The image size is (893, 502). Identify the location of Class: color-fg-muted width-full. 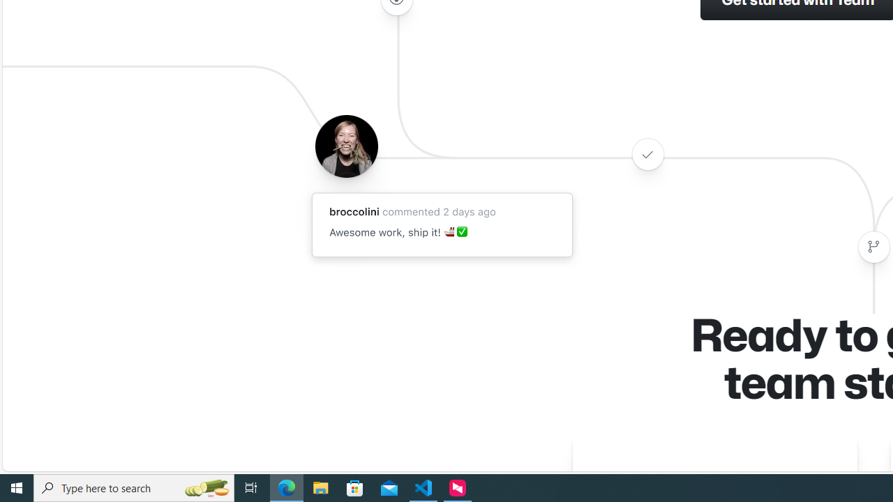
(873, 247).